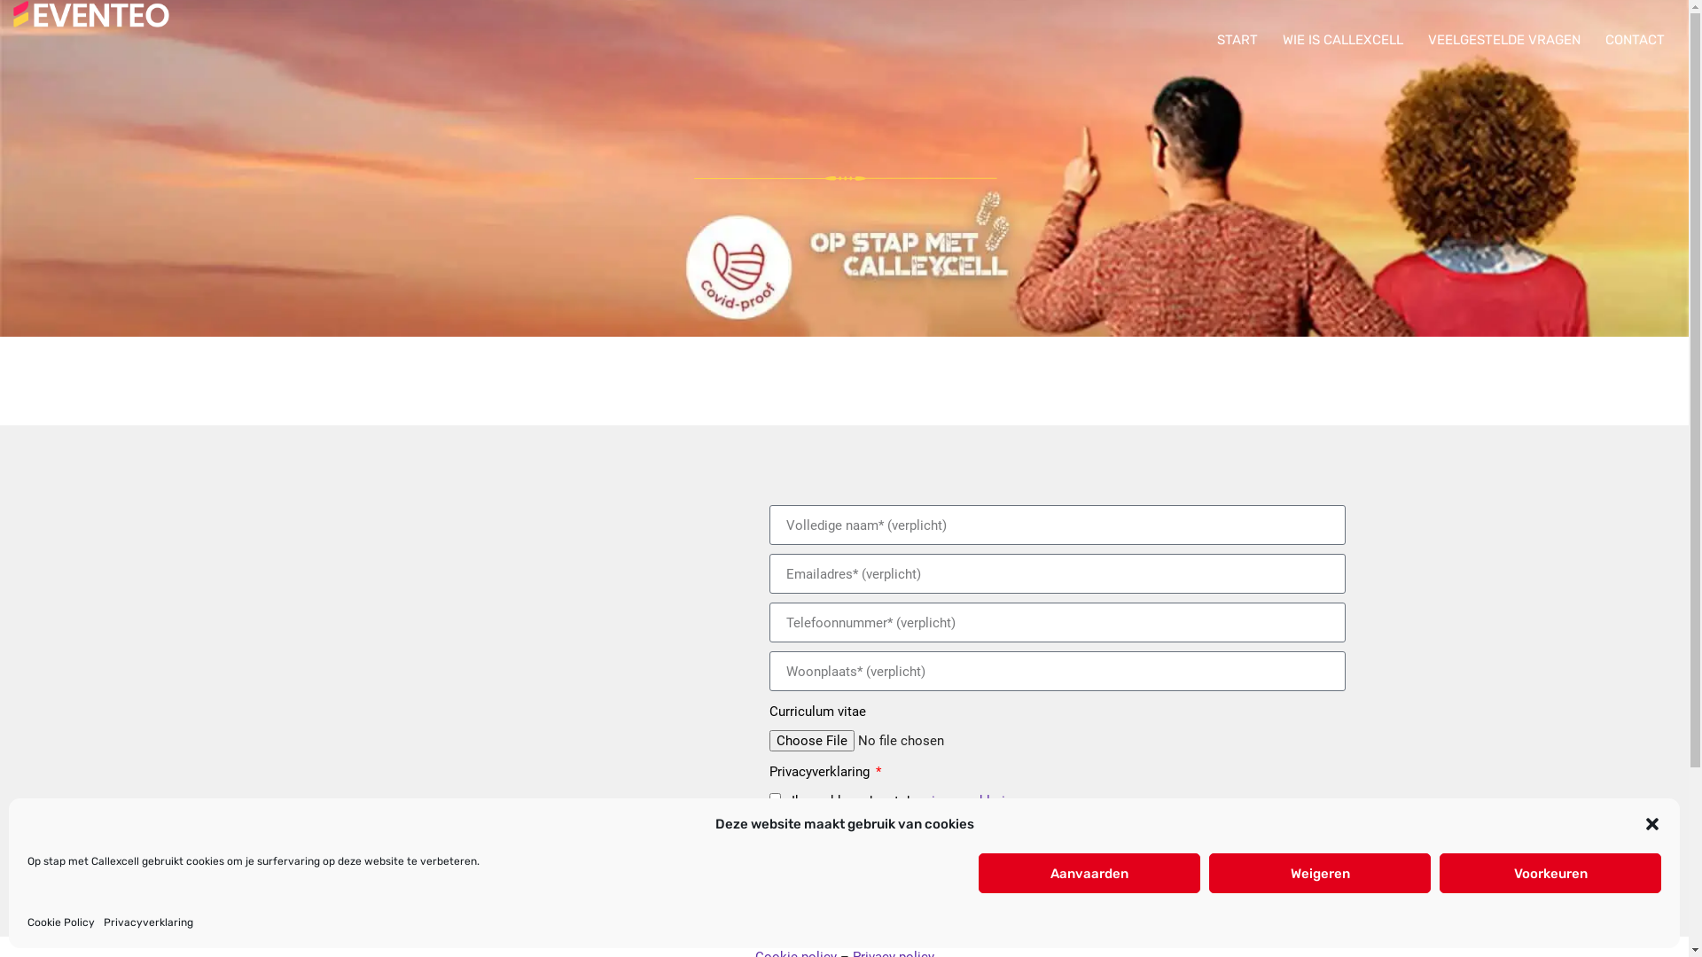 The image size is (1702, 957). Describe the element at coordinates (1343, 40) in the screenshot. I see `WIE IS CALLEXCELL` at that location.